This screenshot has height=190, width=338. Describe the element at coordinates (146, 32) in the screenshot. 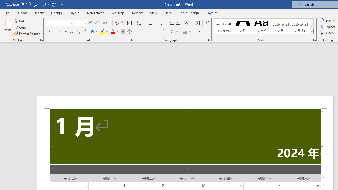

I see `Center` at that location.